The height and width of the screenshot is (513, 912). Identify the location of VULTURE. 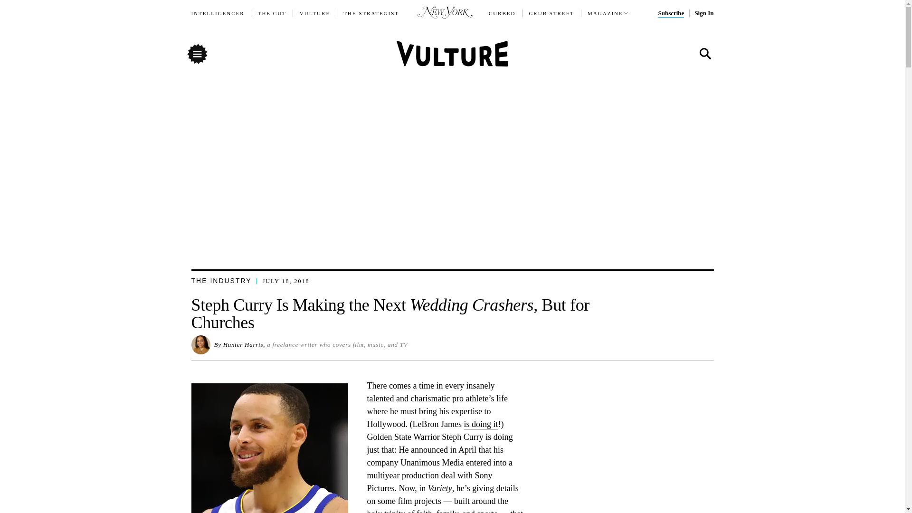
(315, 13).